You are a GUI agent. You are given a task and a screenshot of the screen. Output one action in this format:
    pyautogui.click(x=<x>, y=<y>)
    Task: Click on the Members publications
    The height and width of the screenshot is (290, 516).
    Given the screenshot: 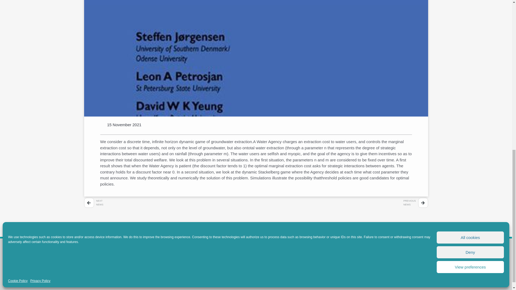 What is the action you would take?
    pyautogui.click(x=211, y=259)
    